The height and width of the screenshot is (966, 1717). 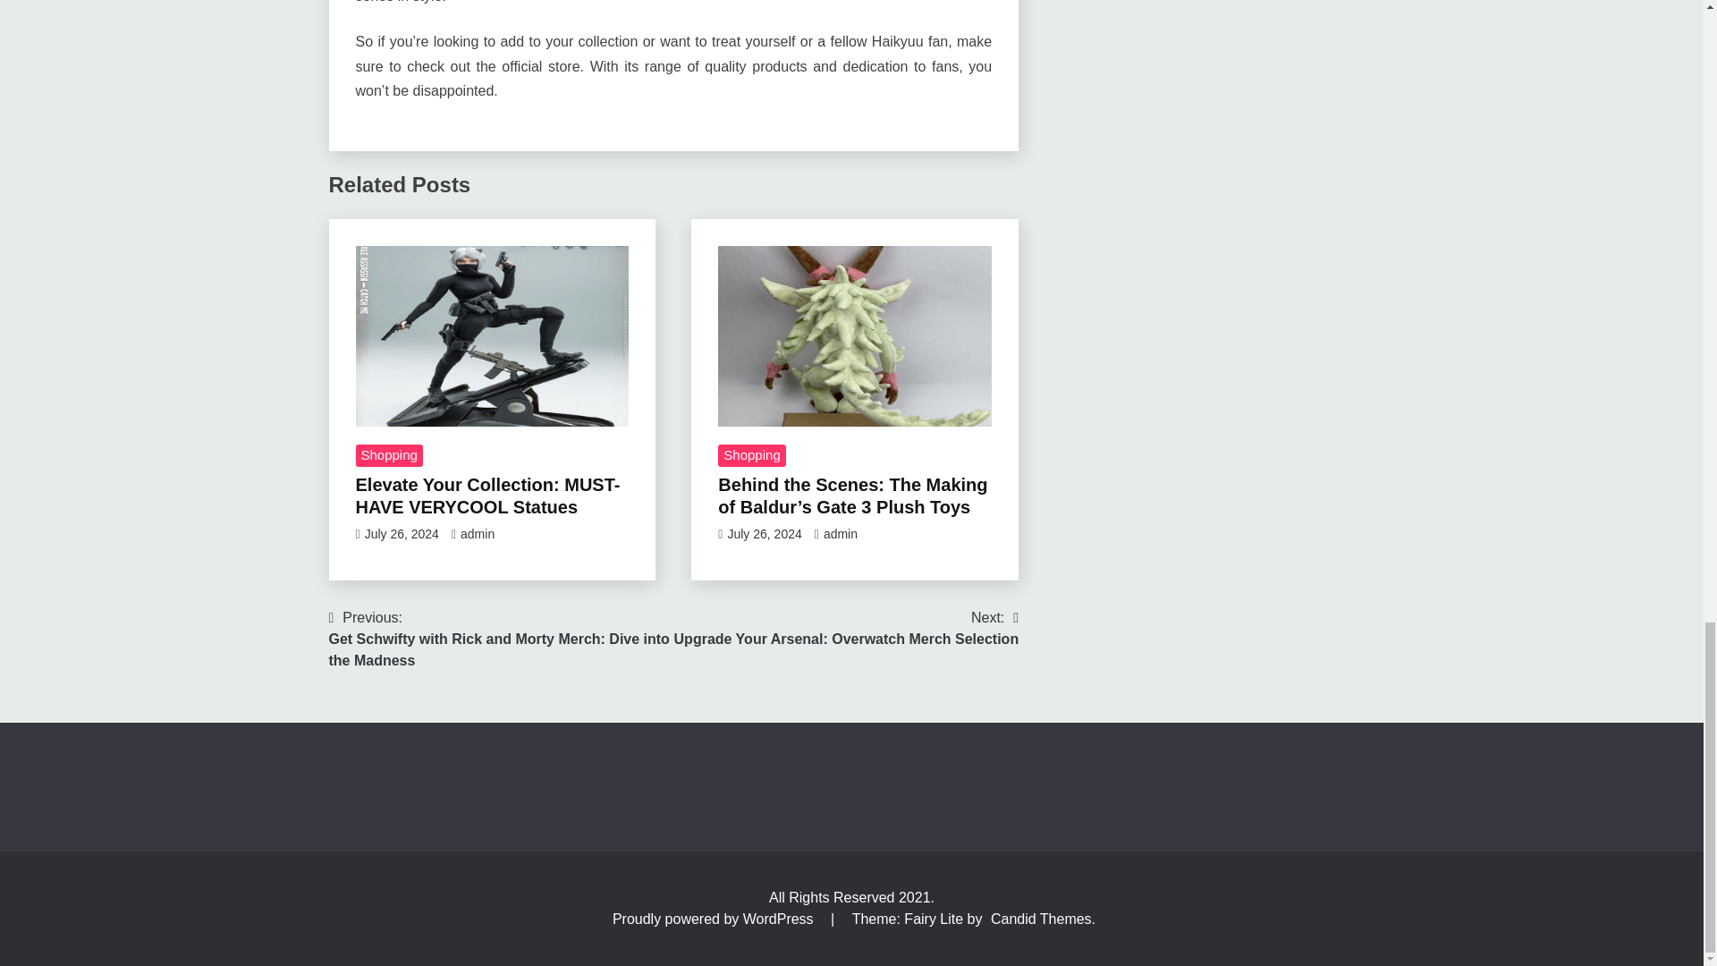 I want to click on Elevate Your Collection: MUST-HAVE VERYCOOL Statues, so click(x=477, y=533).